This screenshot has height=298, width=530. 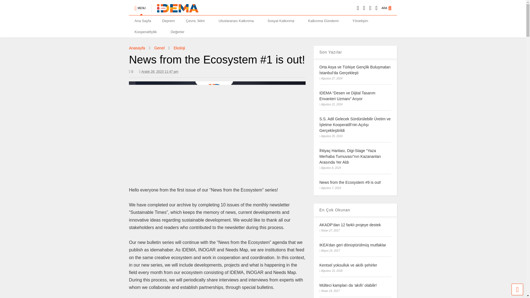 What do you see at coordinates (168, 21) in the screenshot?
I see `Deprem` at bounding box center [168, 21].